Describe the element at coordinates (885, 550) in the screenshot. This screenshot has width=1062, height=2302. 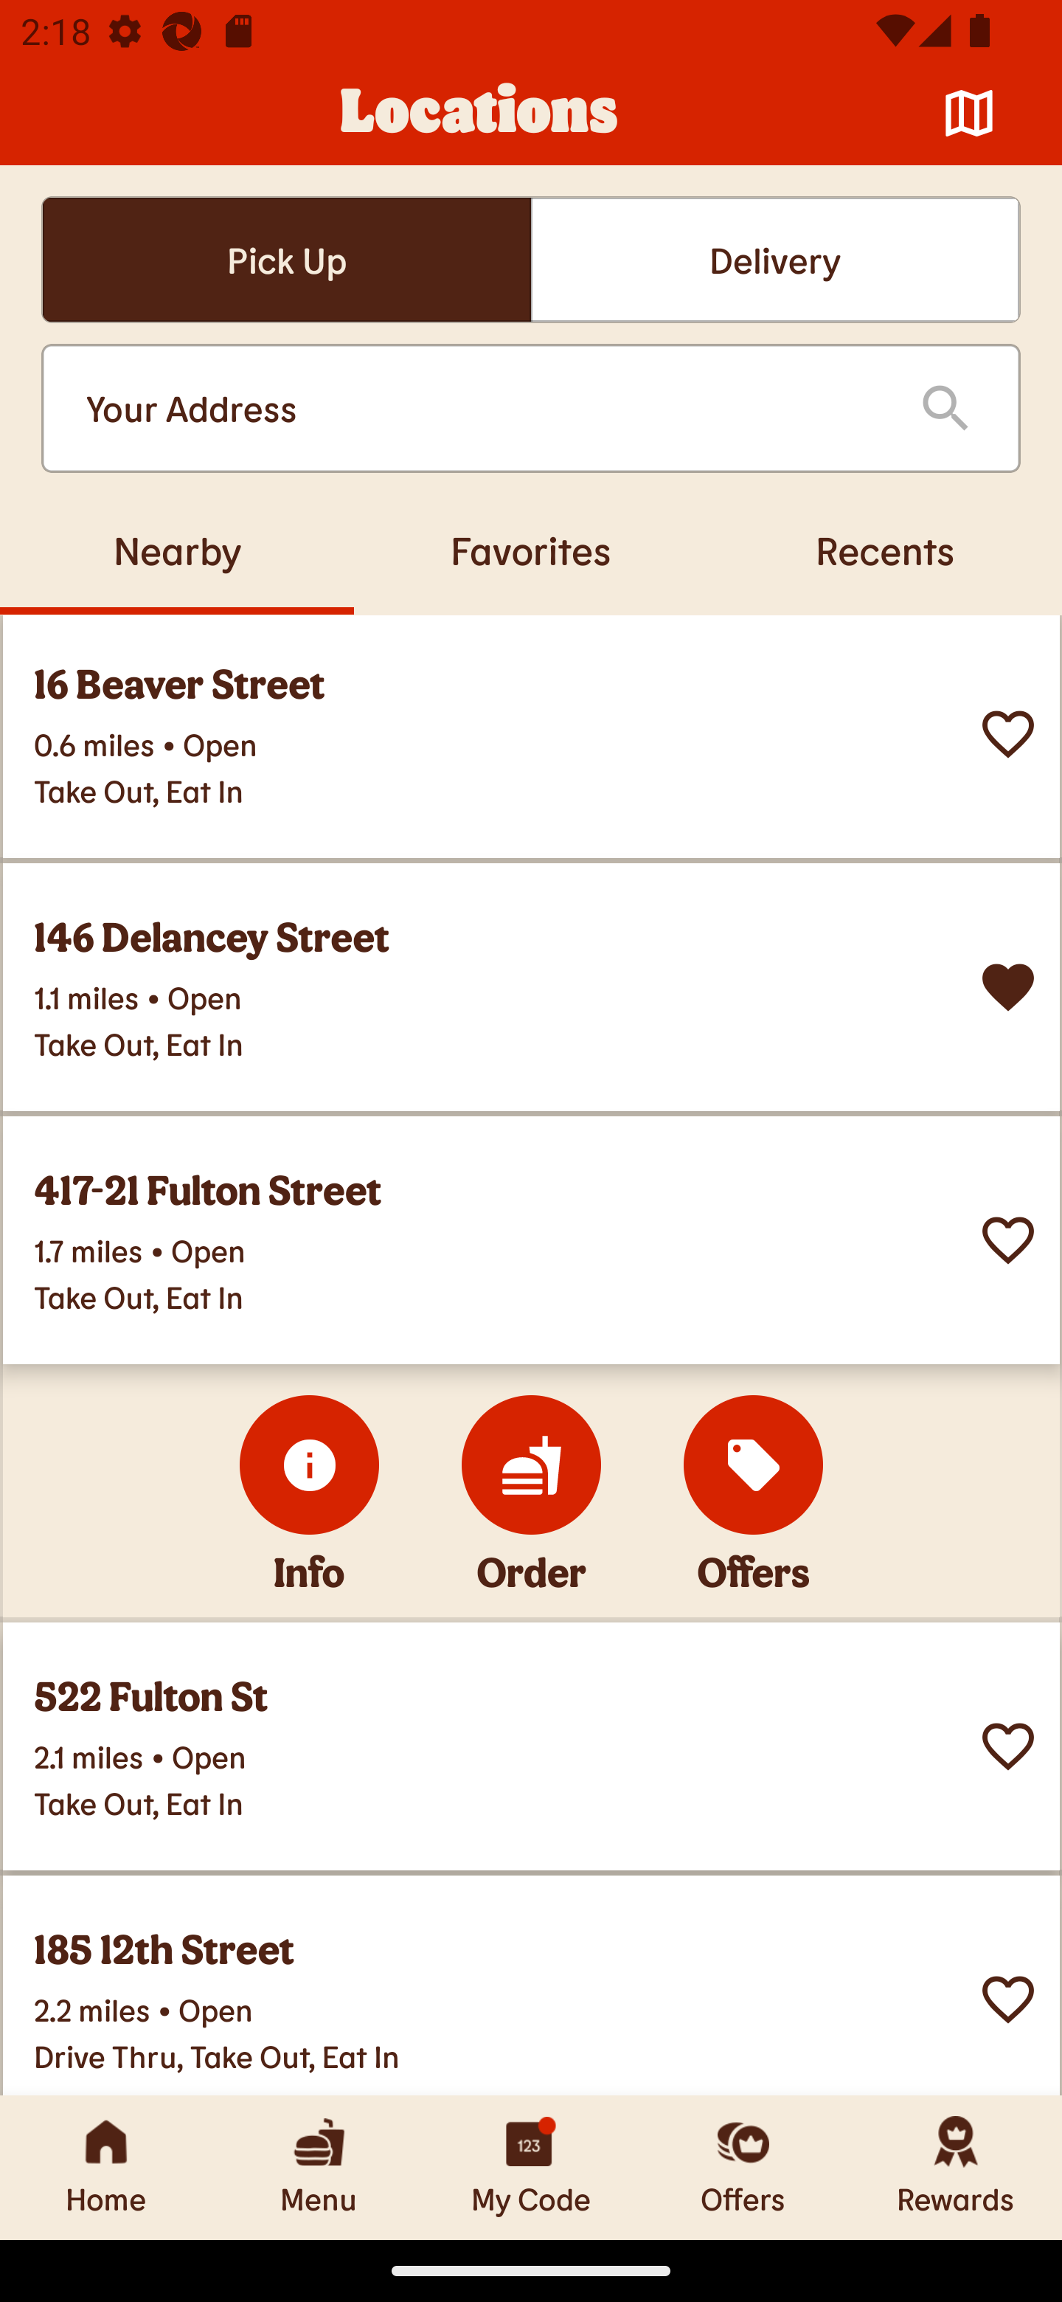
I see `Recents` at that location.